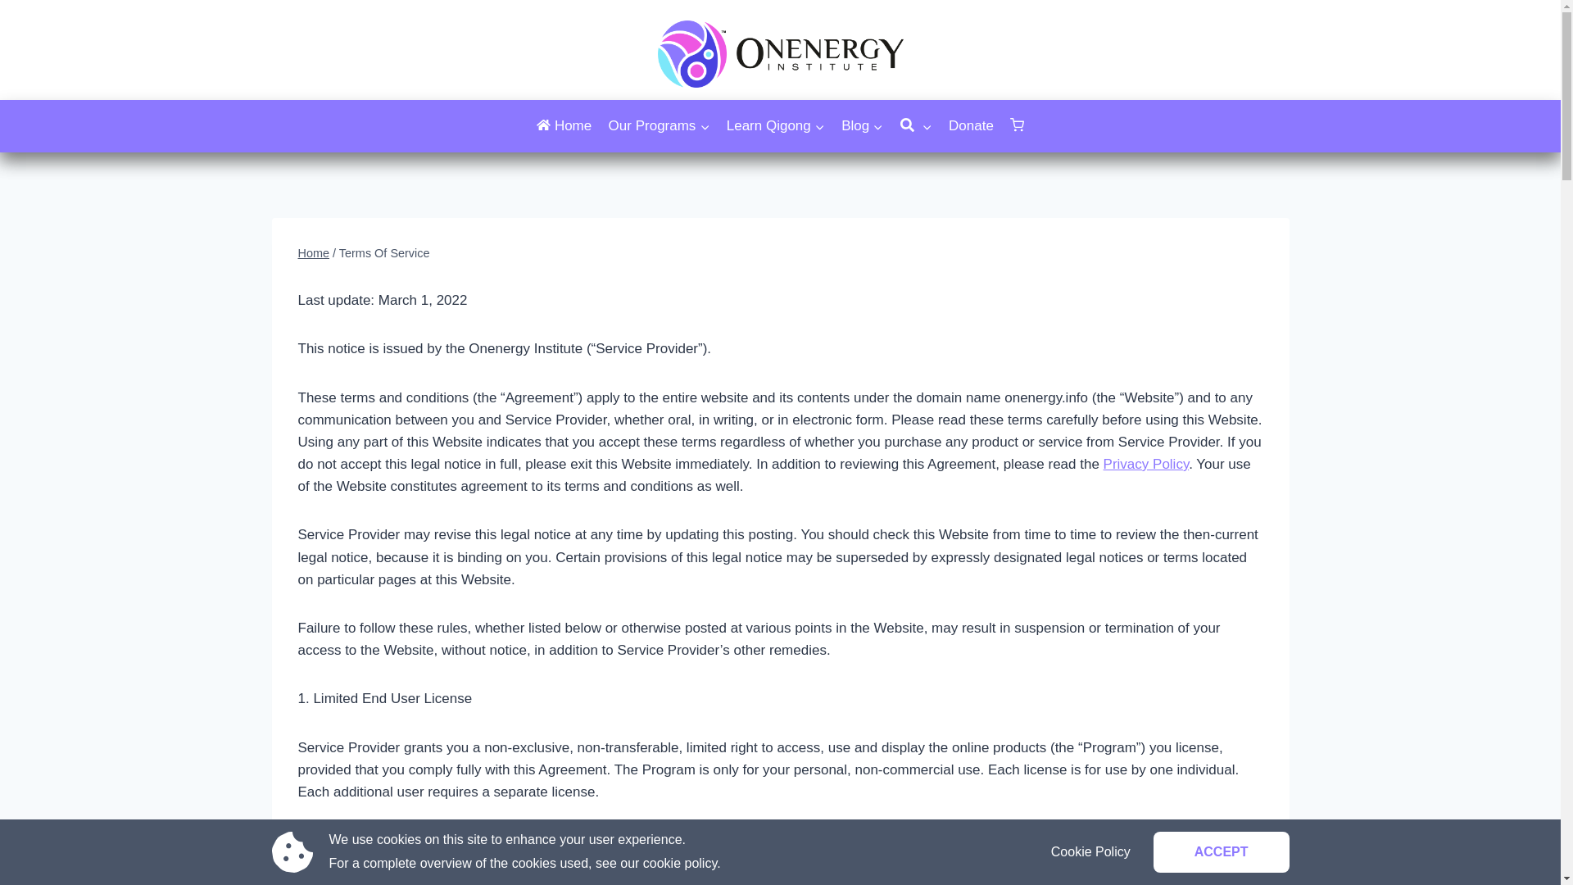 The height and width of the screenshot is (885, 1573). Describe the element at coordinates (658, 125) in the screenshot. I see `Our Programs` at that location.